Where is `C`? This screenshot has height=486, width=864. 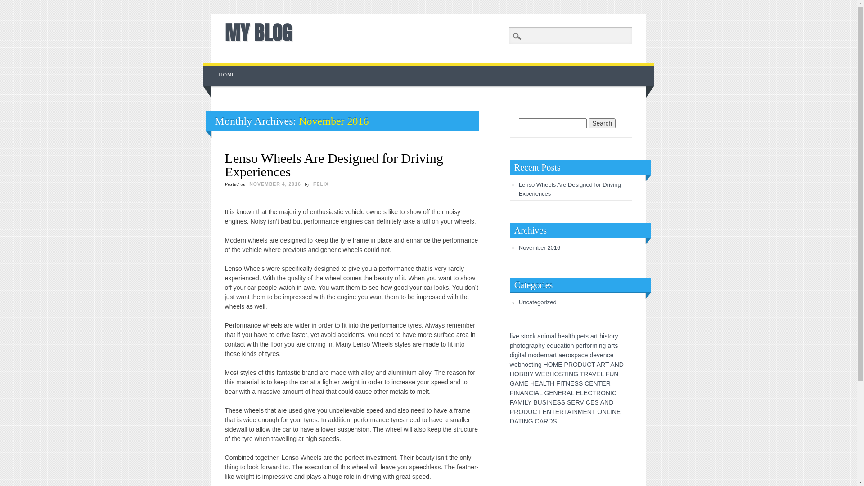
C is located at coordinates (589, 364).